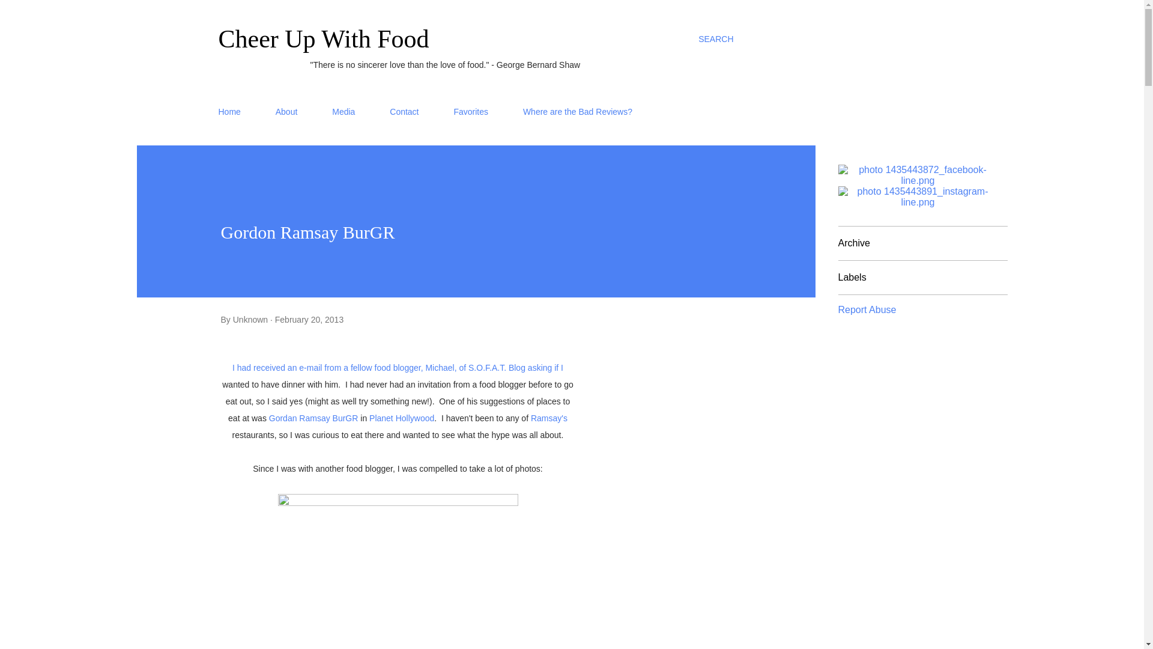  I want to click on Contact, so click(404, 112).